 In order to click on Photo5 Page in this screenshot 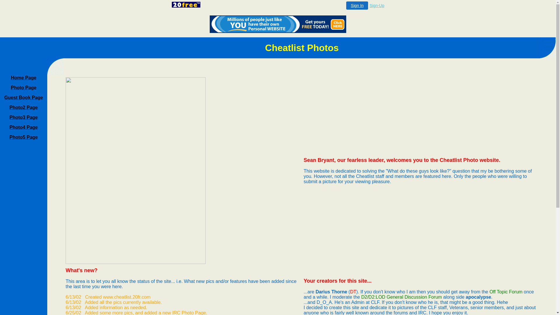, I will do `click(24, 137)`.